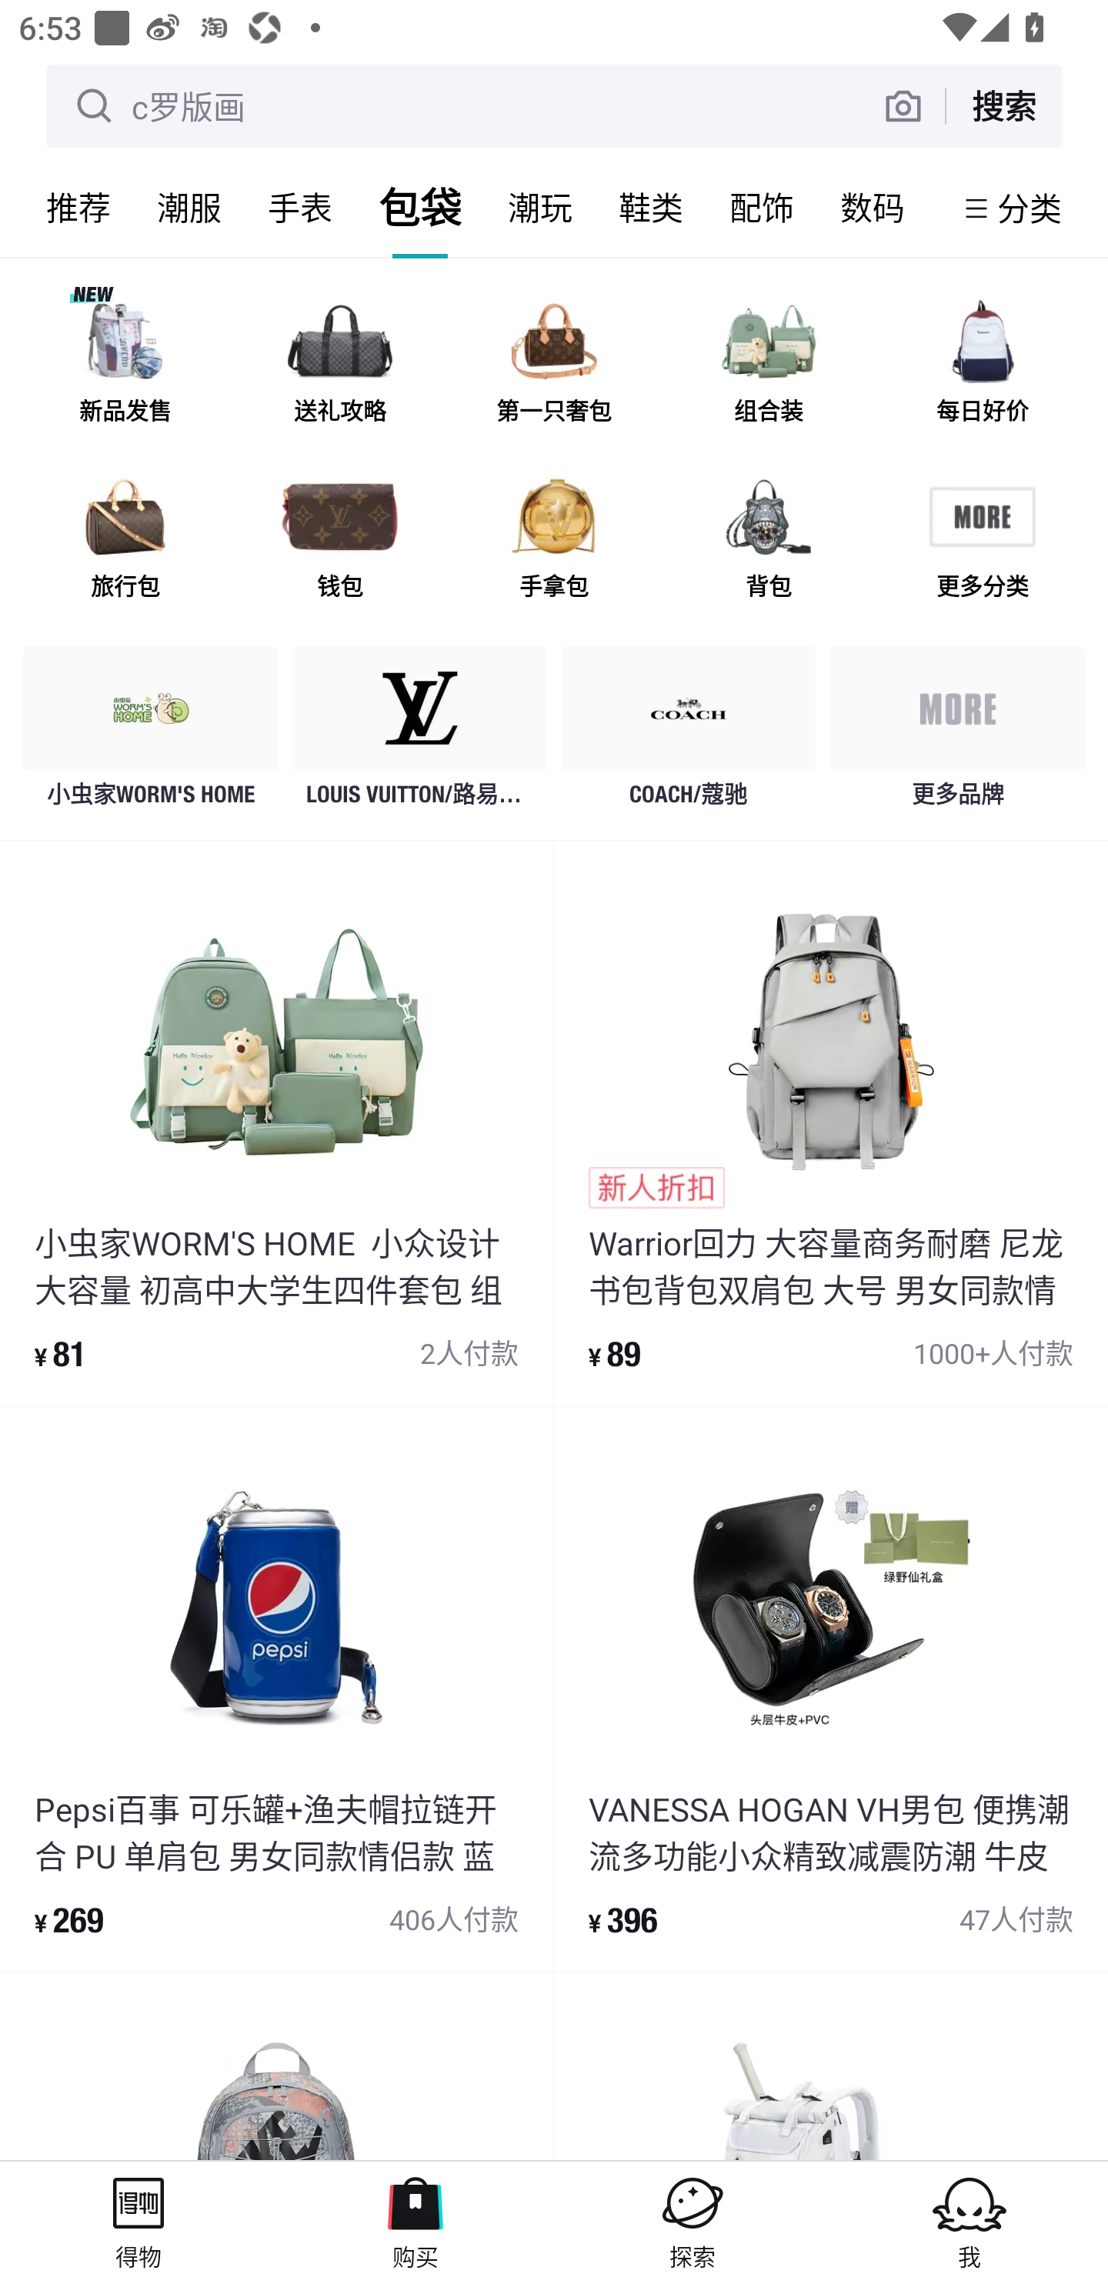 The image size is (1108, 2277). What do you see at coordinates (300, 208) in the screenshot?
I see `手表` at bounding box center [300, 208].